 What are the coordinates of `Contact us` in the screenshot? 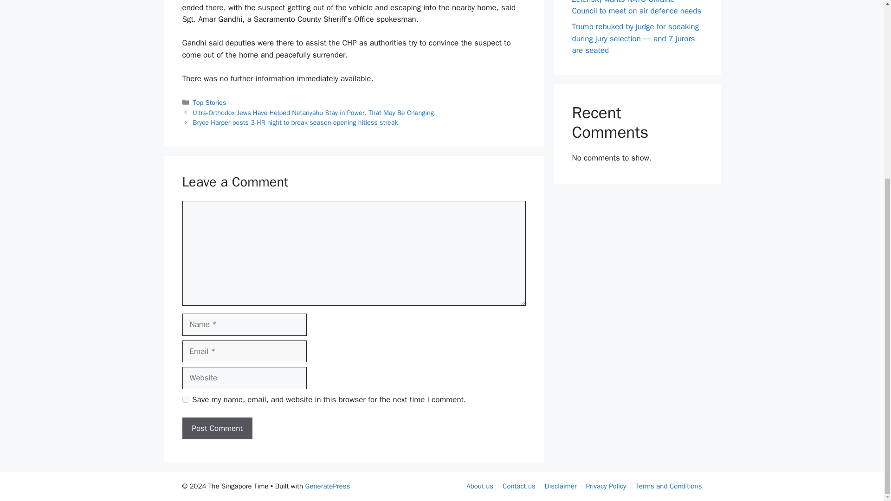 It's located at (519, 486).